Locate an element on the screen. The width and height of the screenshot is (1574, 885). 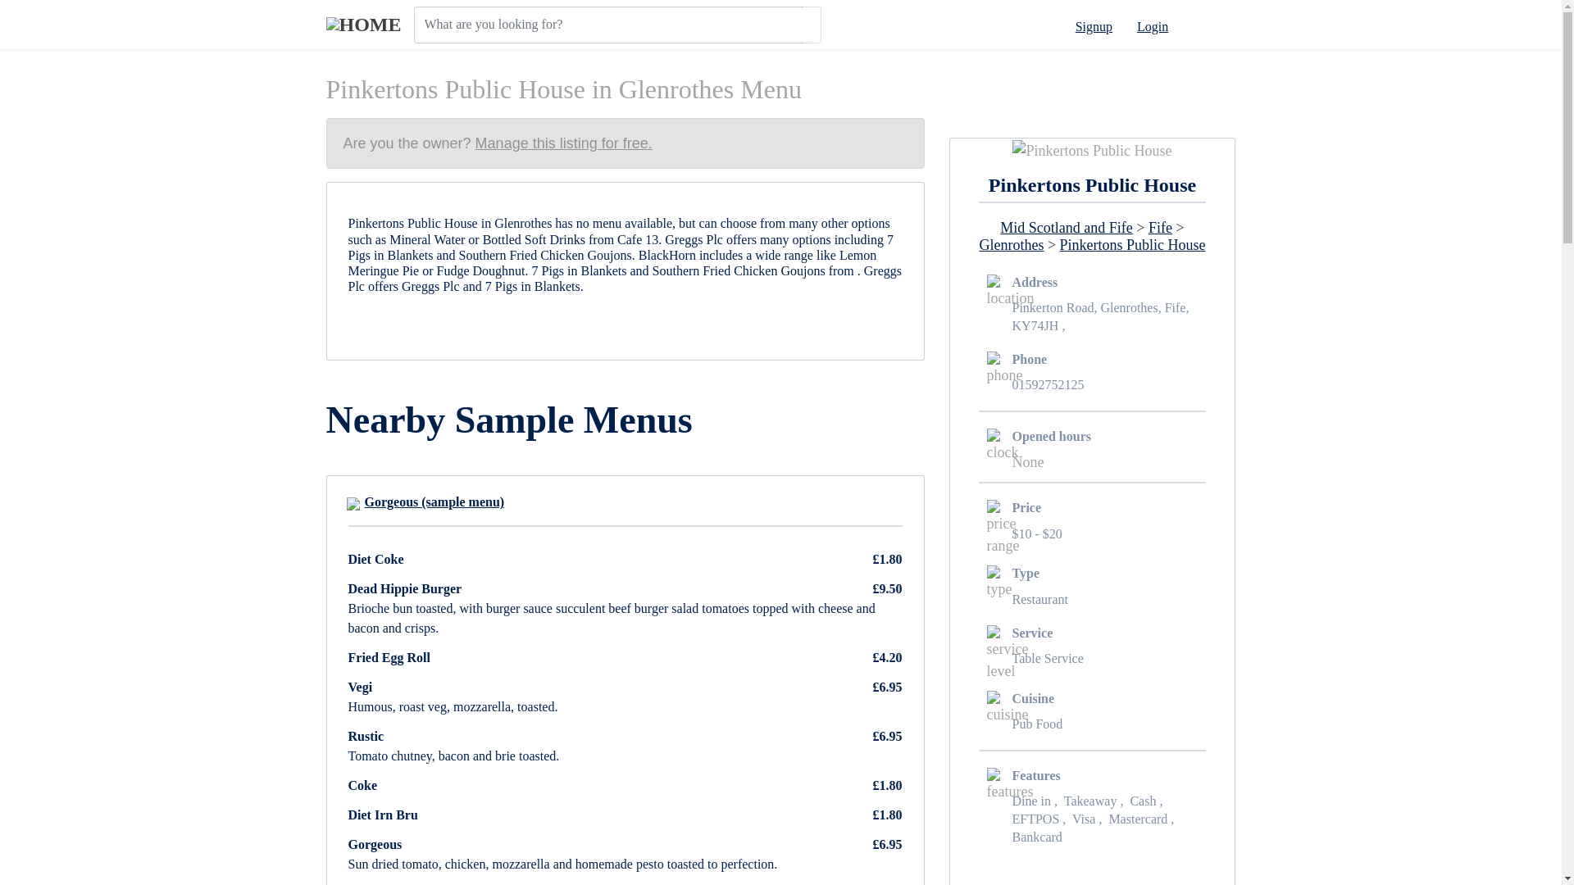
Signup is located at coordinates (1094, 26).